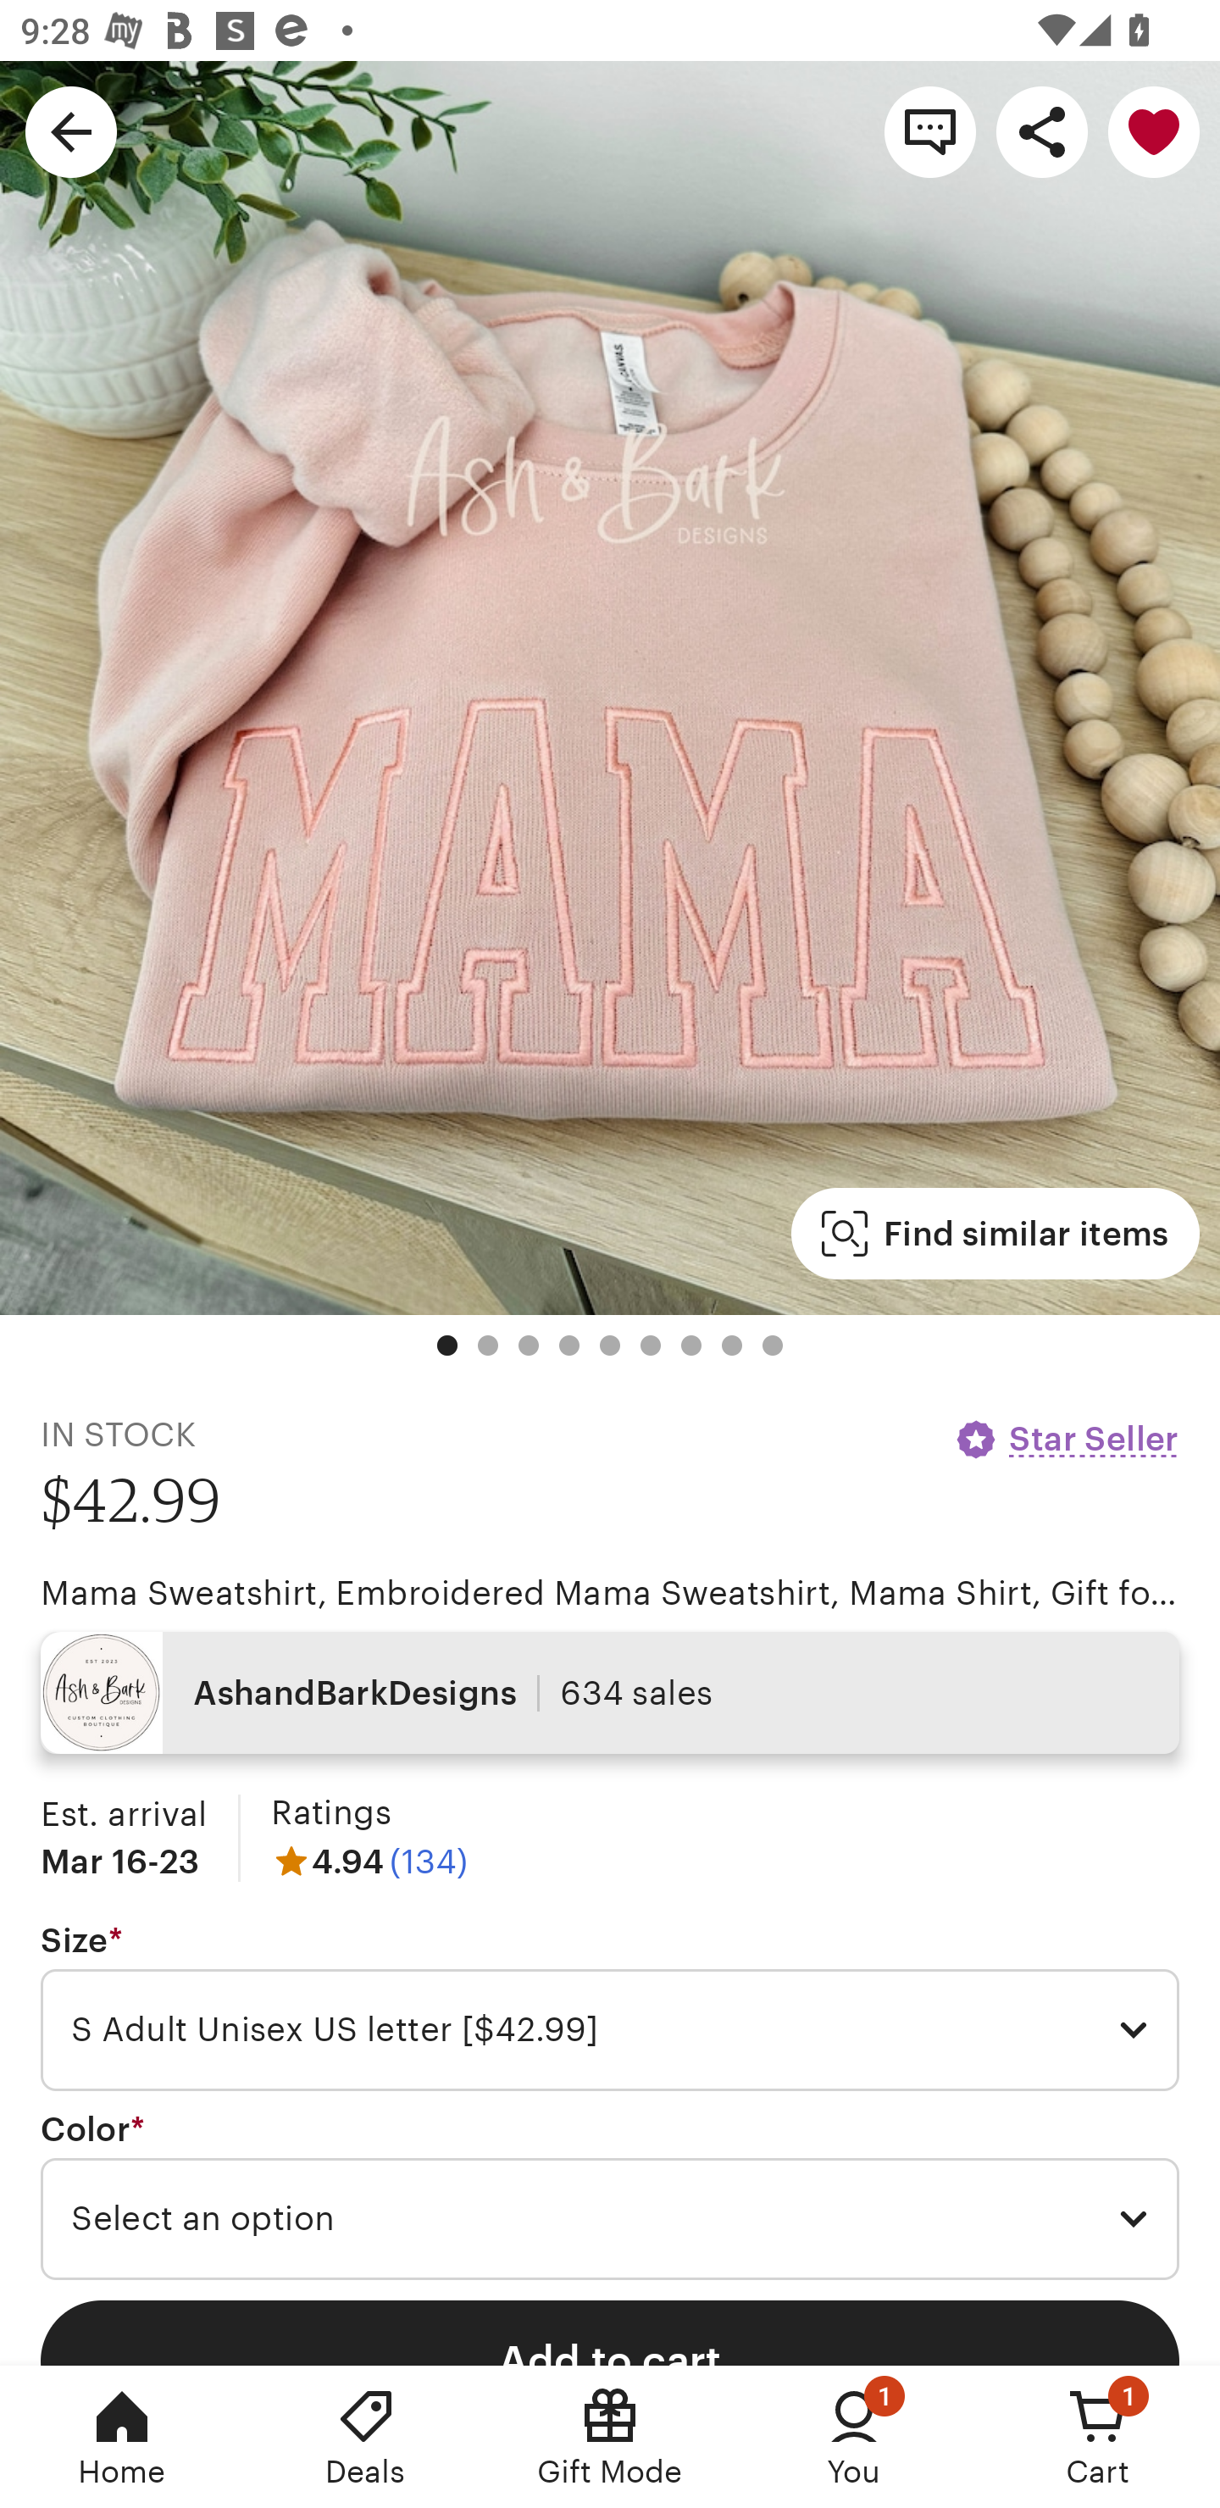  What do you see at coordinates (610, 2437) in the screenshot?
I see `Gift Mode` at bounding box center [610, 2437].